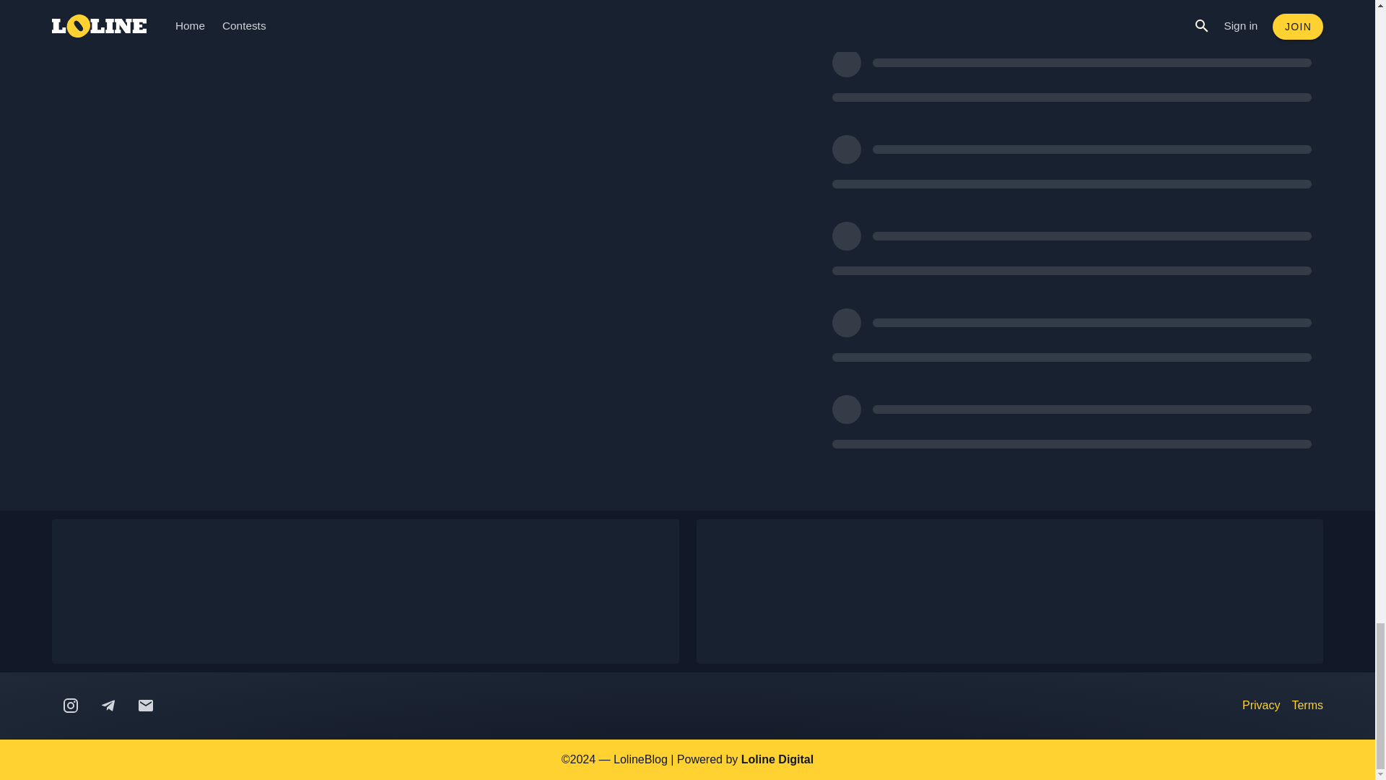  I want to click on Loline Digital, so click(777, 759).